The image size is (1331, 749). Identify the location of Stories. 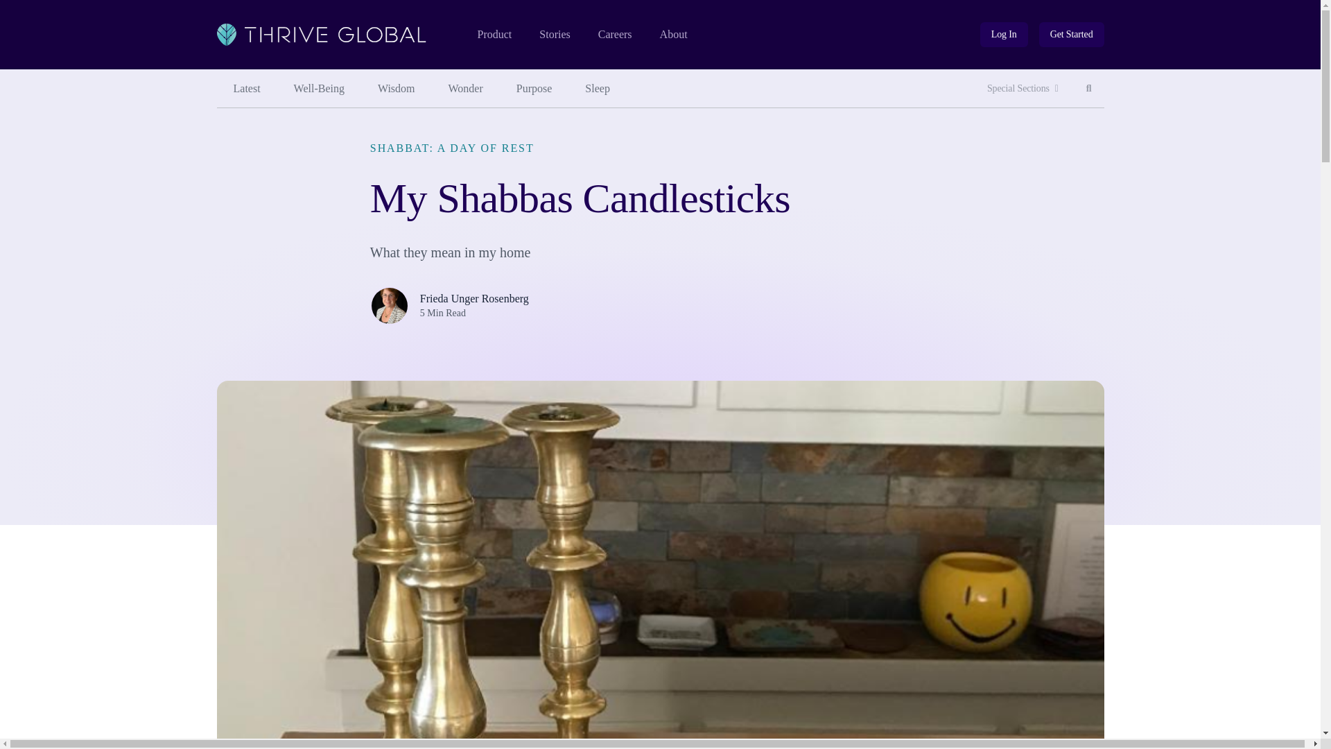
(554, 35).